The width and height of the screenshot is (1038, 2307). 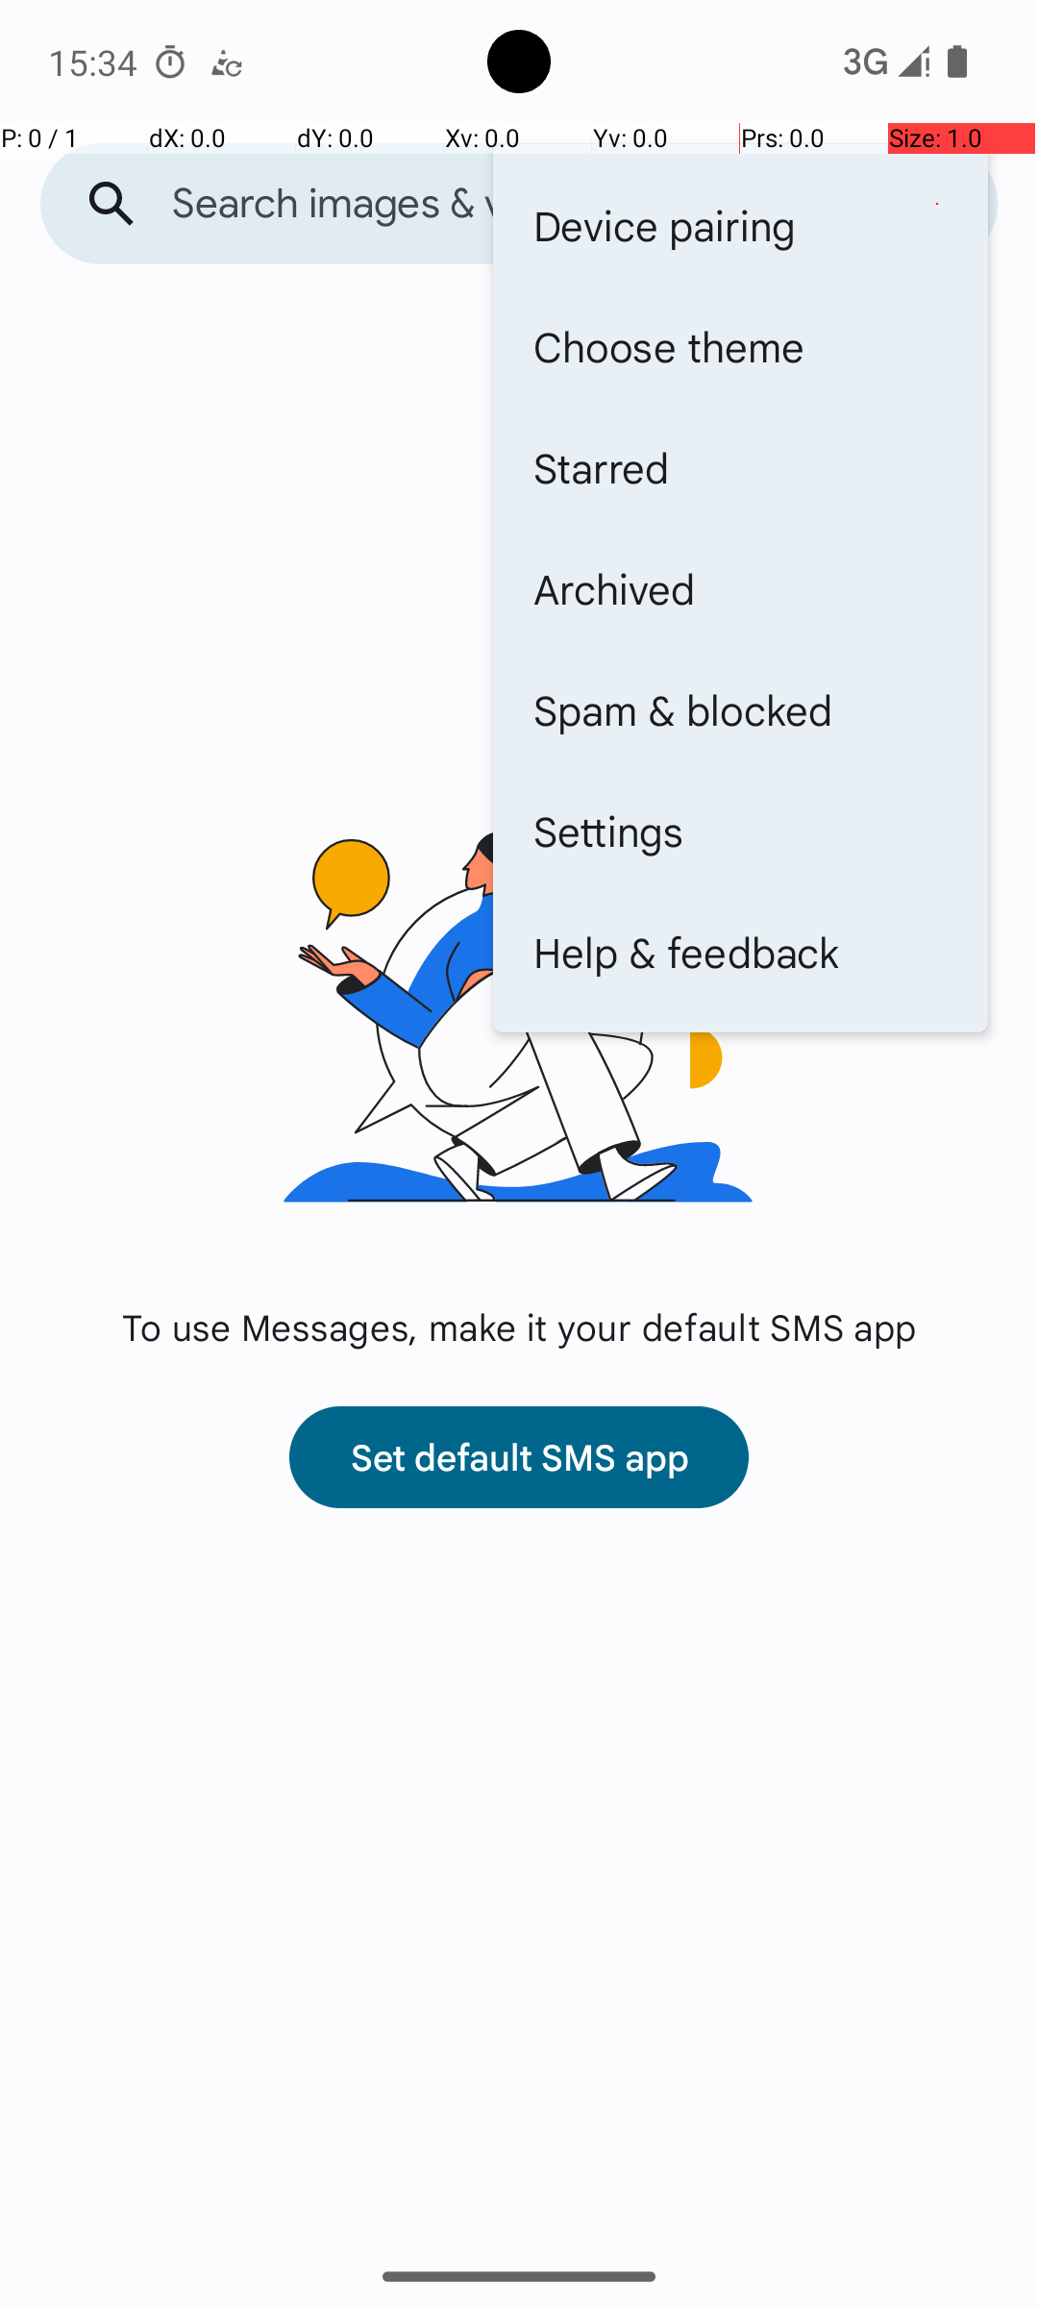 I want to click on Choose theme, so click(x=740, y=346).